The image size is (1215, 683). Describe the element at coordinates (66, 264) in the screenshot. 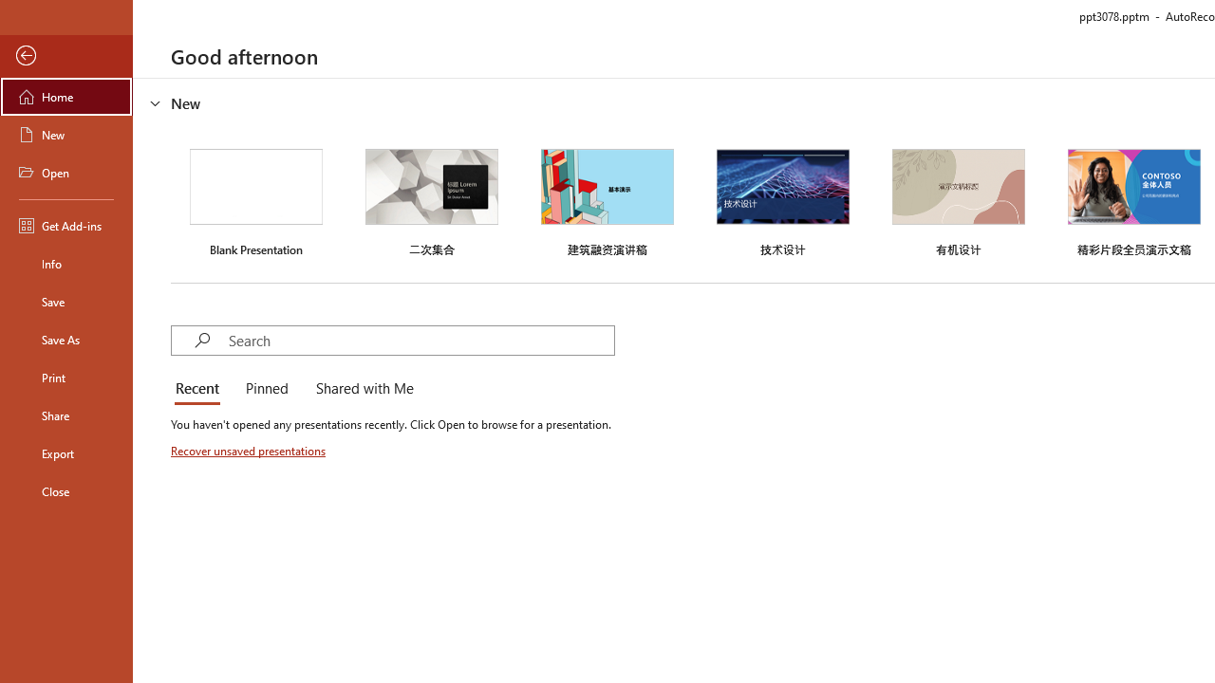

I see `Info` at that location.